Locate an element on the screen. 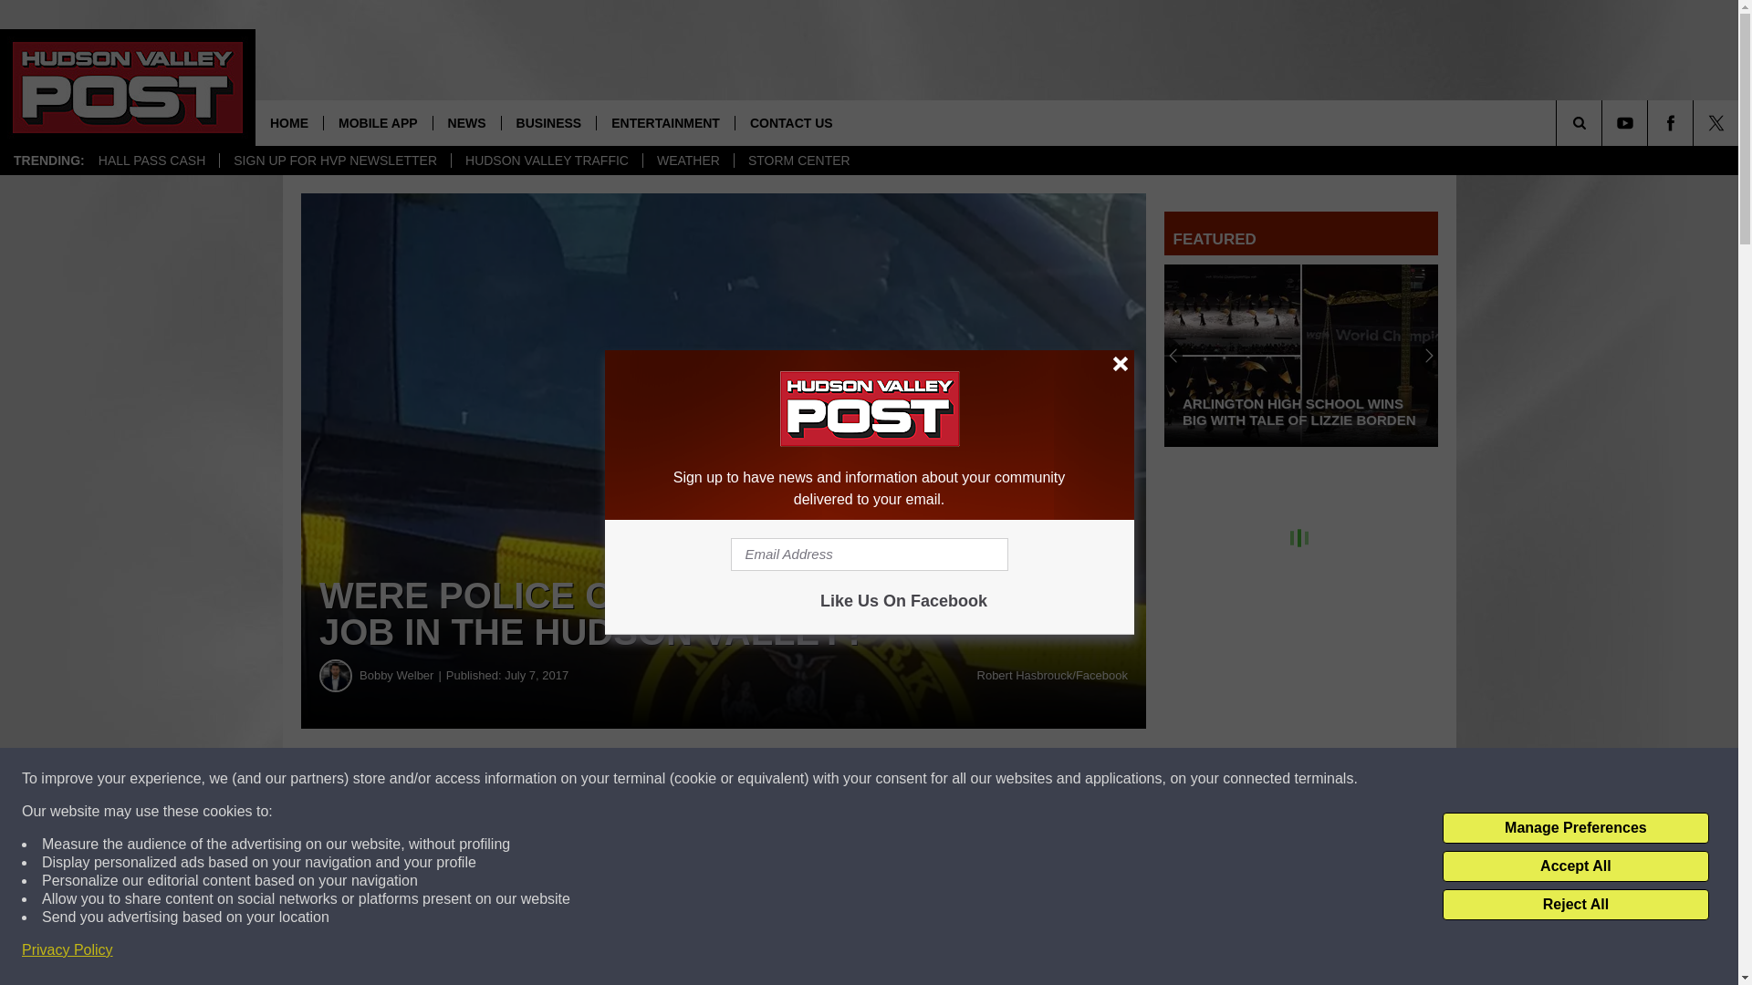 Image resolution: width=1752 pixels, height=985 pixels. Accept All is located at coordinates (1575, 866).